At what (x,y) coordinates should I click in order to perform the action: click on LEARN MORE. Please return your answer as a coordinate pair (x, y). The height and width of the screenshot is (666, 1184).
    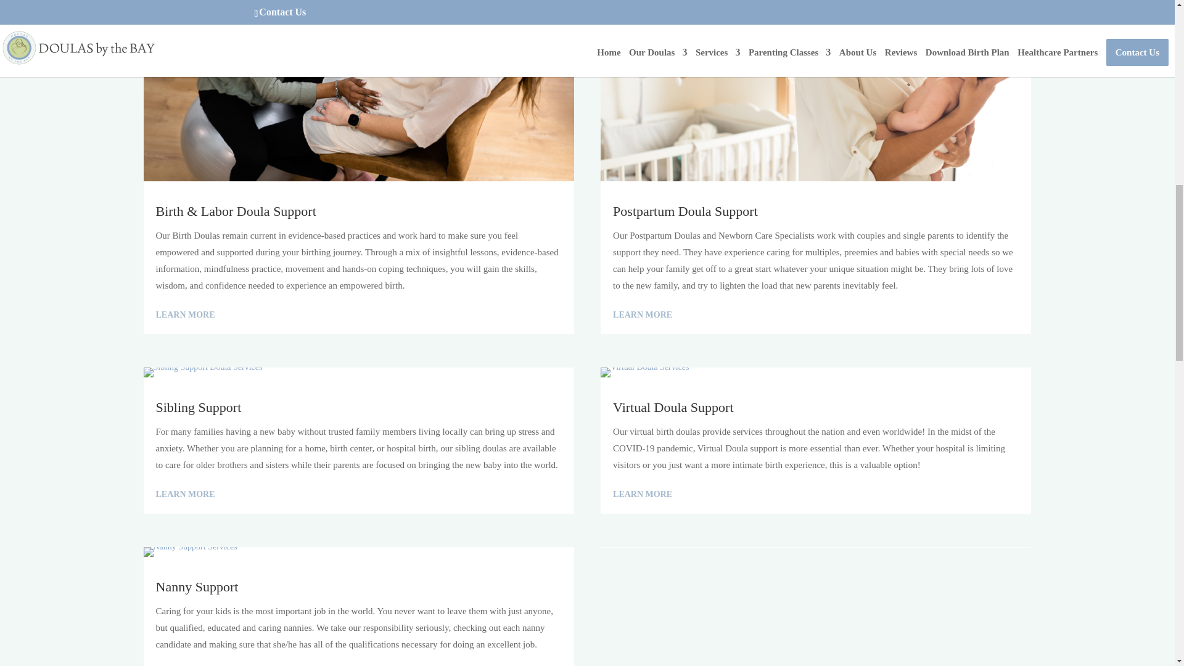
    Looking at the image, I should click on (184, 314).